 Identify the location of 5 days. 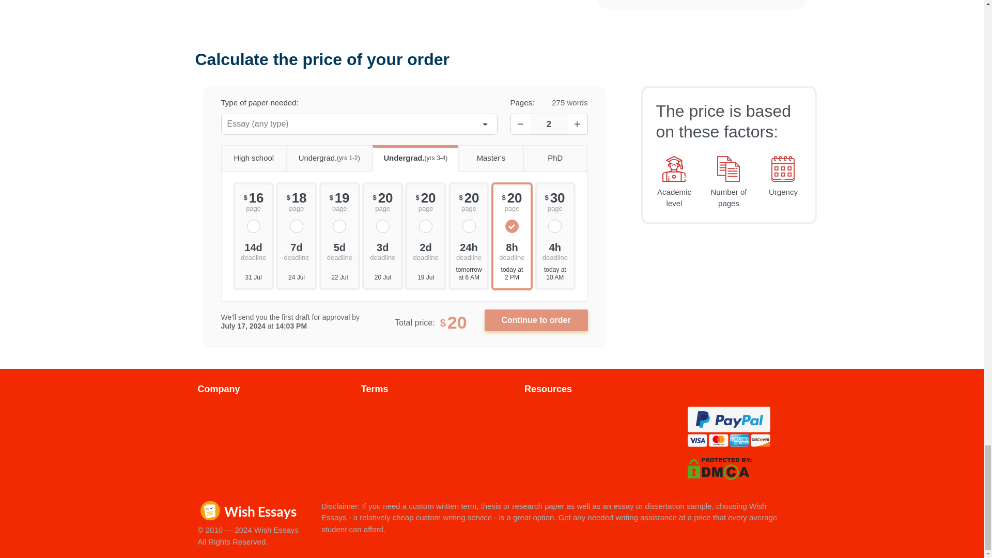
(340, 251).